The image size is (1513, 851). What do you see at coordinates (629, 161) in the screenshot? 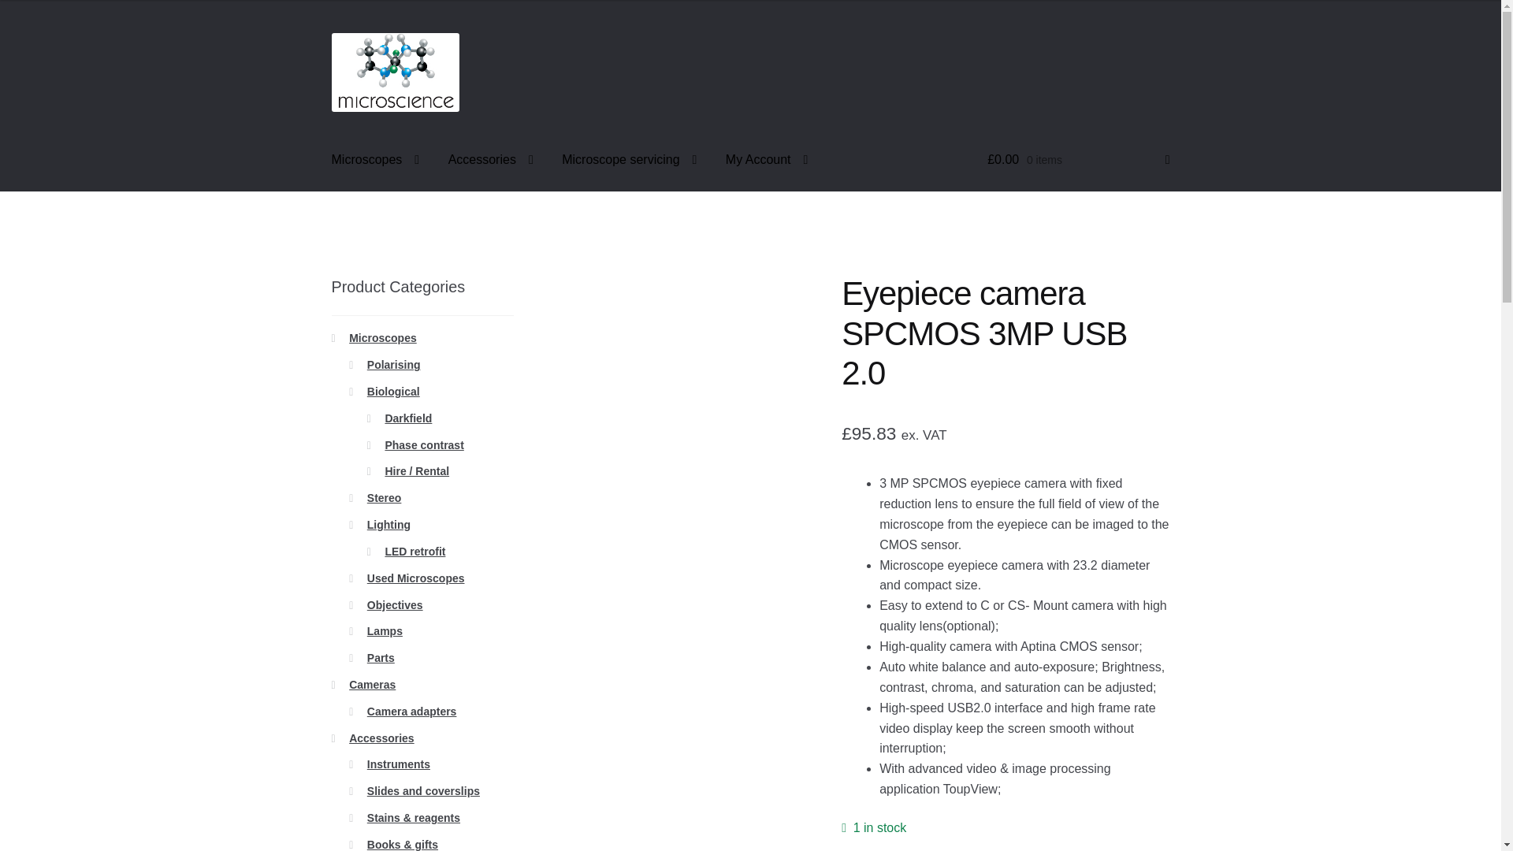
I see `Microscope servicing` at bounding box center [629, 161].